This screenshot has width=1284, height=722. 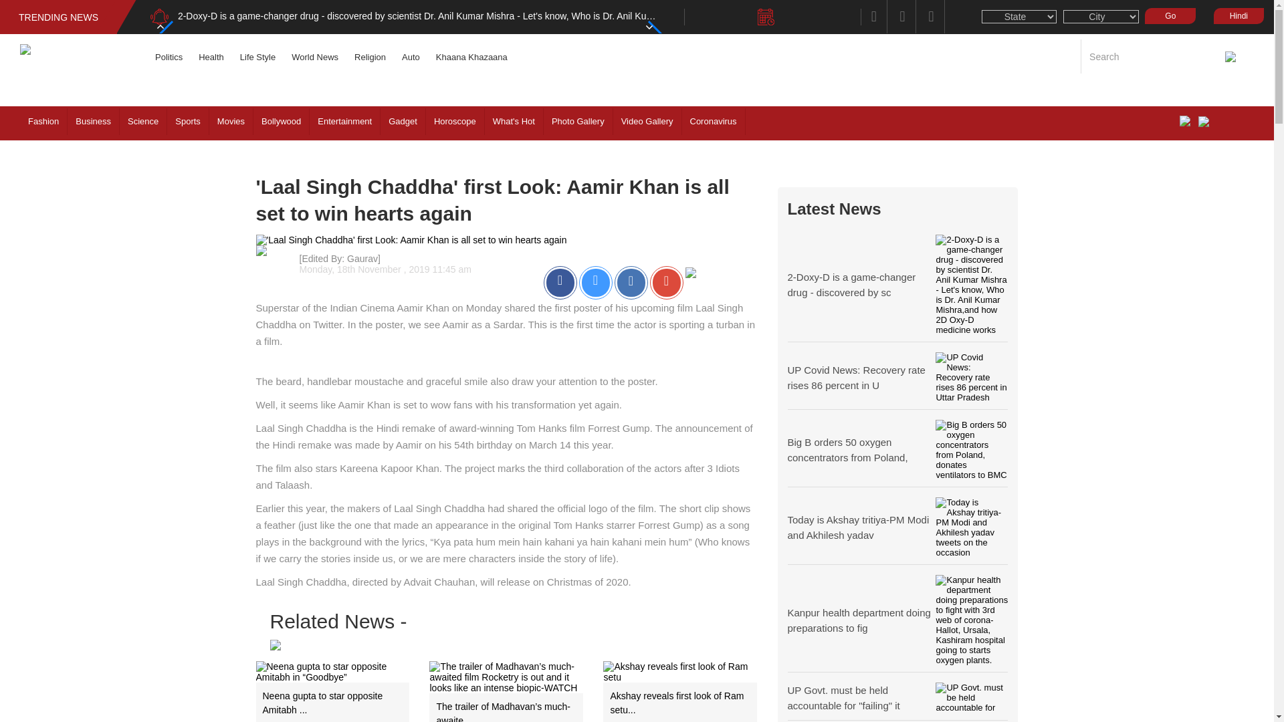 What do you see at coordinates (1235, 15) in the screenshot?
I see `Hindi` at bounding box center [1235, 15].